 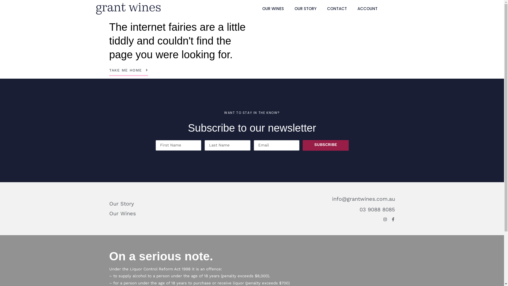 I want to click on 03 9088 8085, so click(x=377, y=209).